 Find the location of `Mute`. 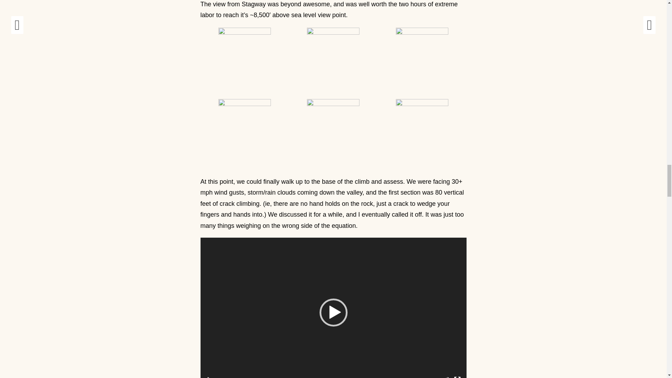

Mute is located at coordinates (446, 377).